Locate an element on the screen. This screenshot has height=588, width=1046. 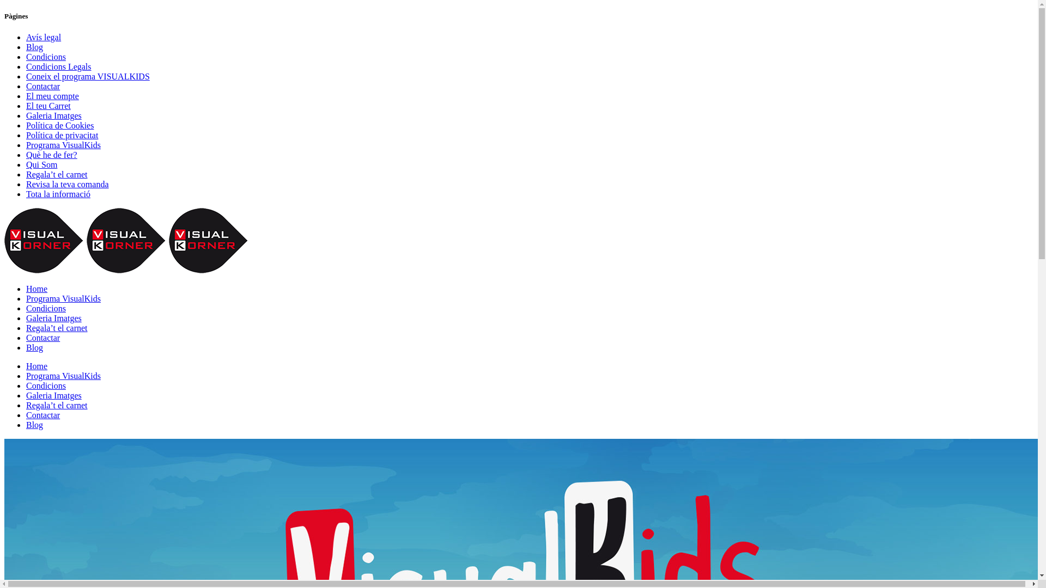
Home is located at coordinates (37, 366).